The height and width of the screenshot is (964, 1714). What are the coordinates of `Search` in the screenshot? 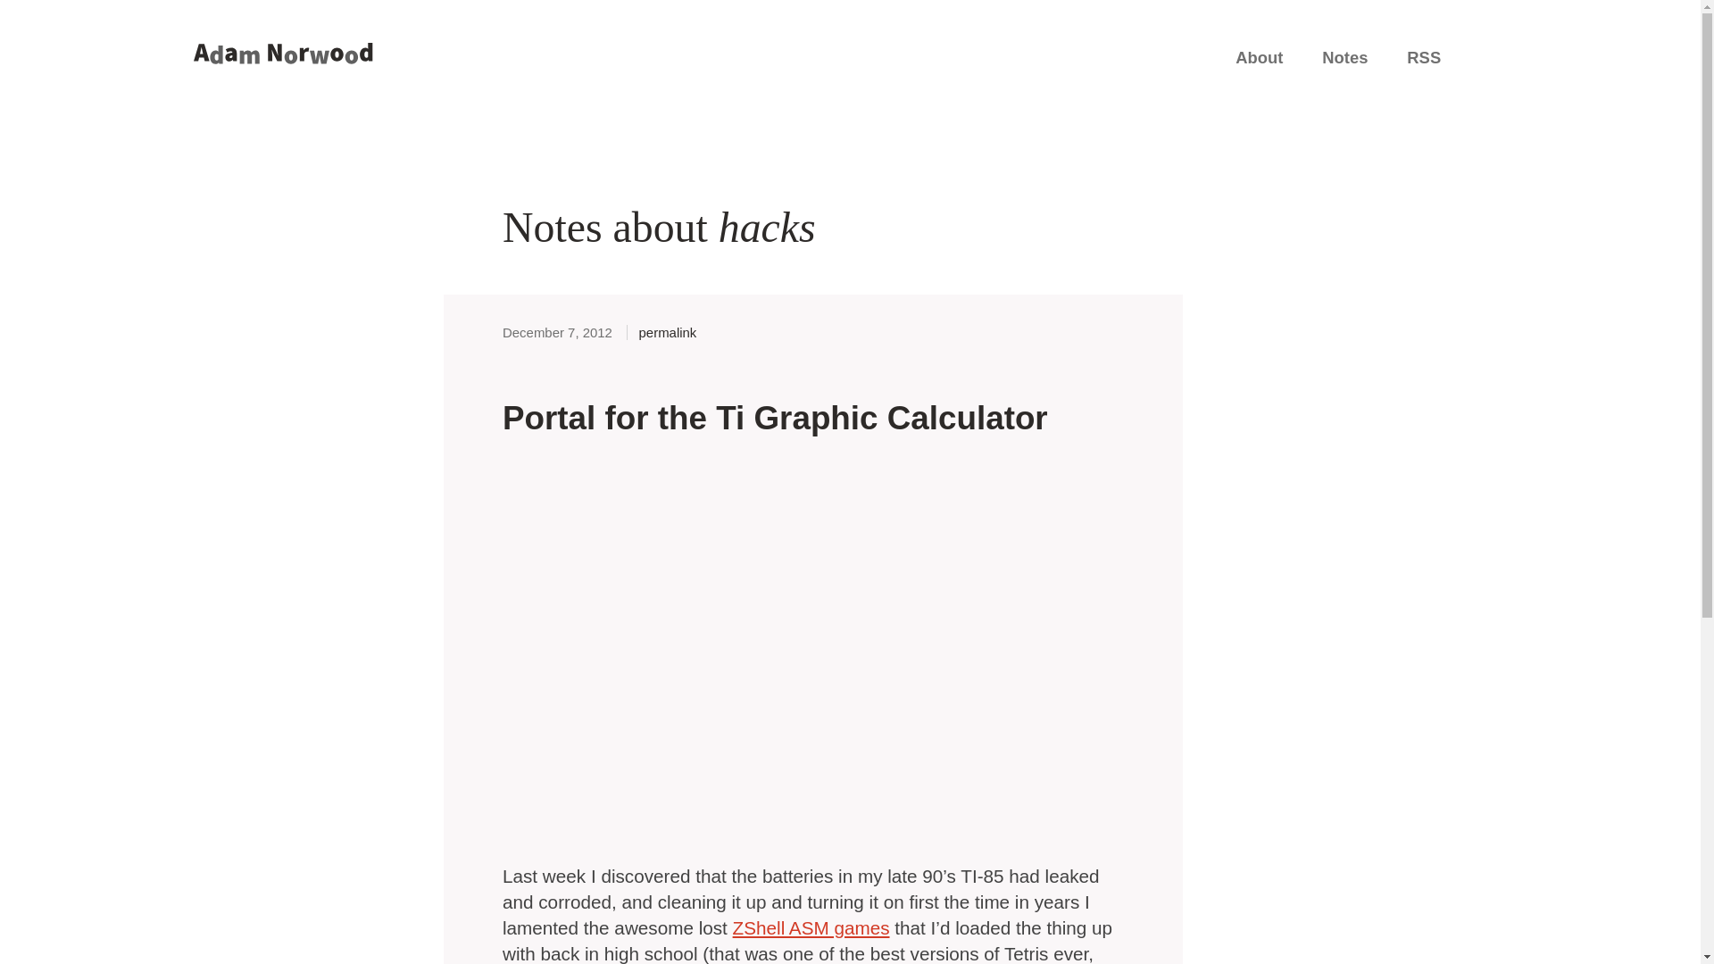 It's located at (1493, 55).